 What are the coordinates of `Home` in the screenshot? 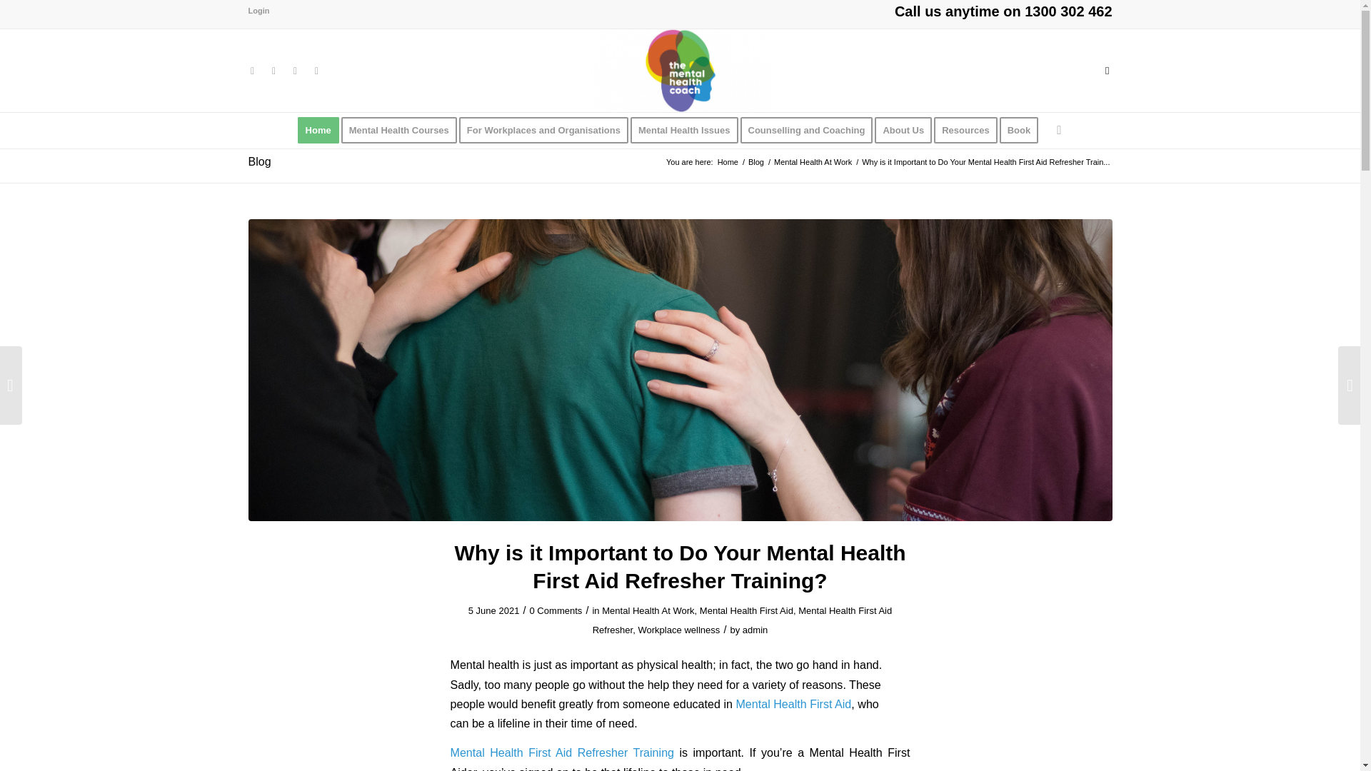 It's located at (318, 130).